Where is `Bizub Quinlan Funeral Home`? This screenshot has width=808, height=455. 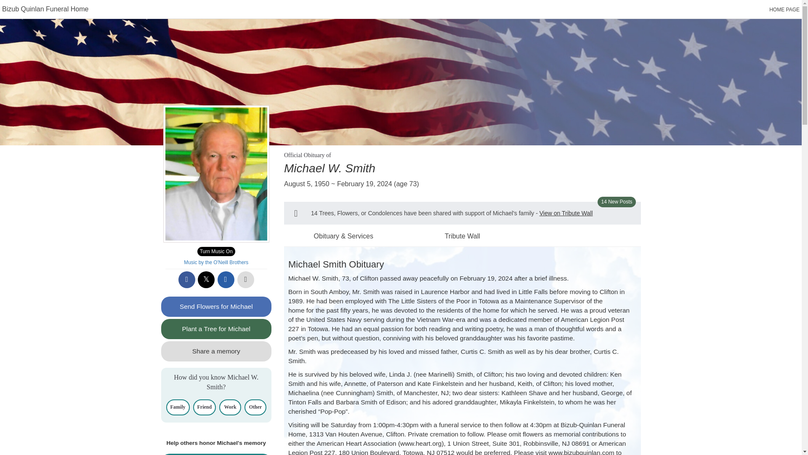
Bizub Quinlan Funeral Home is located at coordinates (45, 9).